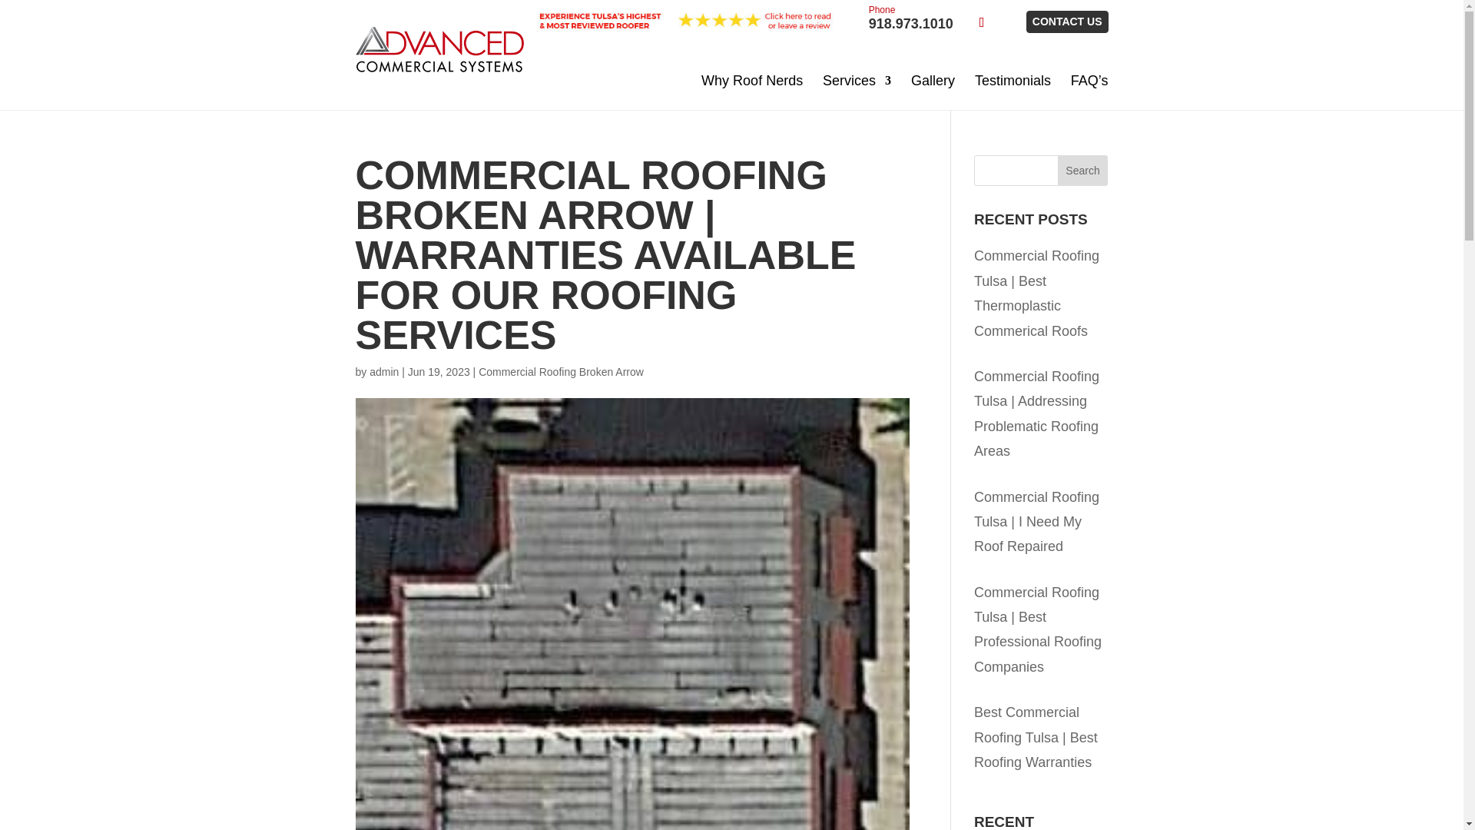 Image resolution: width=1475 pixels, height=830 pixels. Describe the element at coordinates (857, 81) in the screenshot. I see `Services` at that location.